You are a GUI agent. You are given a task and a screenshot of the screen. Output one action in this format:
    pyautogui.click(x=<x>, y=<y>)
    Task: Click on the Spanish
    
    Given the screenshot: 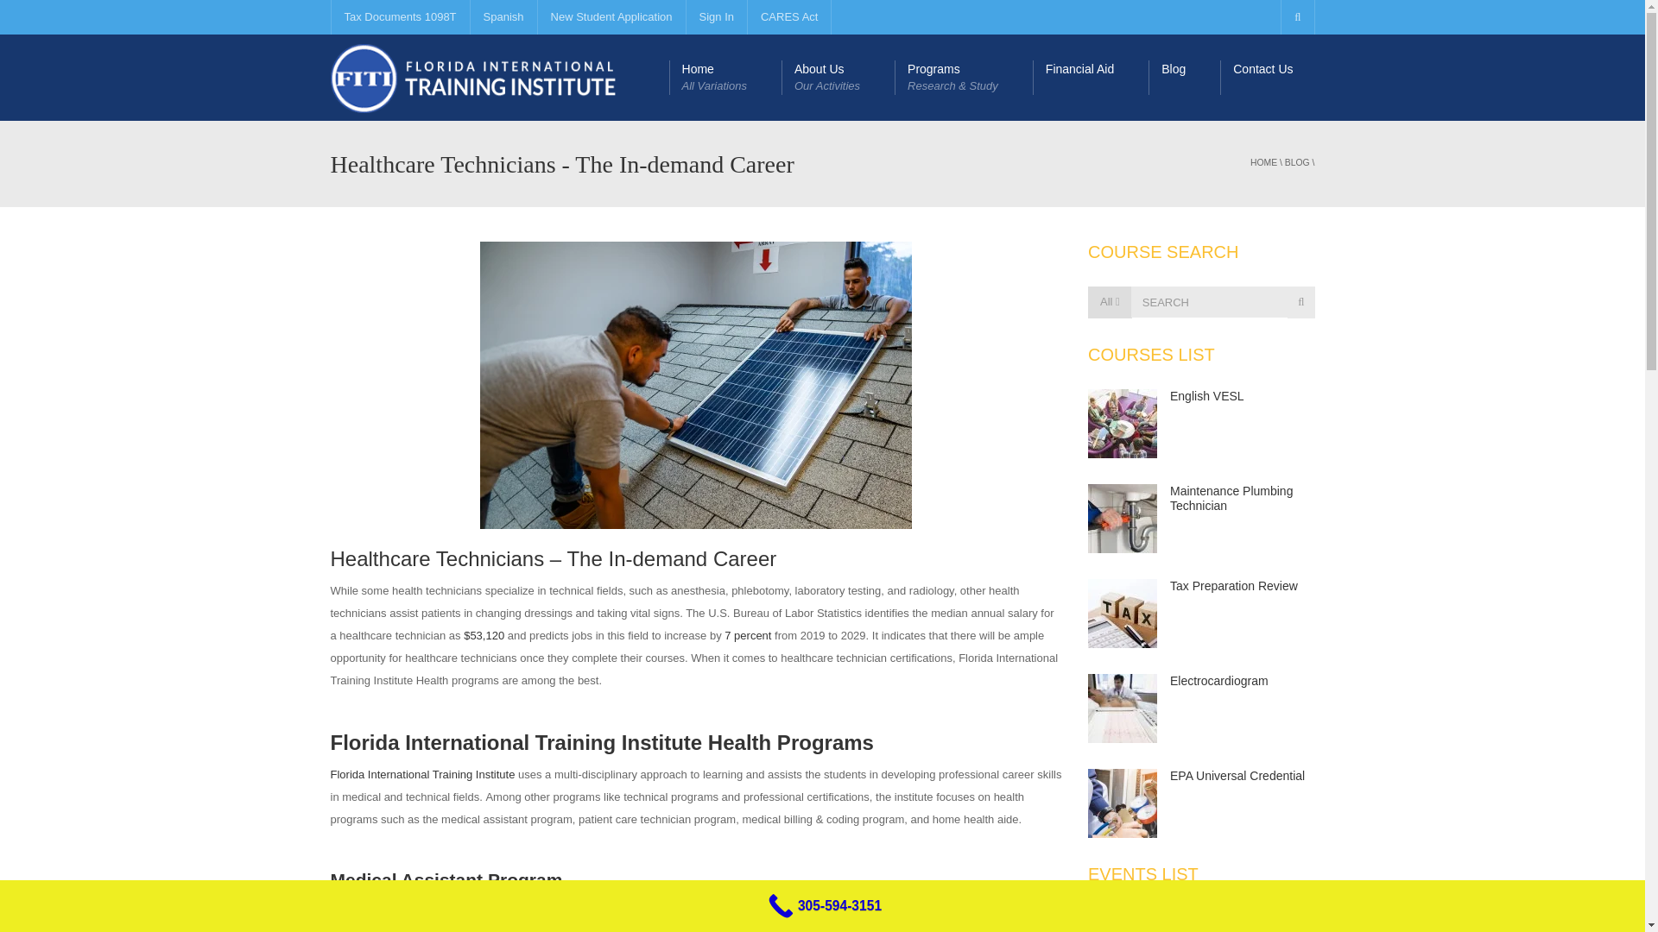 What is the action you would take?
    pyautogui.click(x=503, y=17)
    